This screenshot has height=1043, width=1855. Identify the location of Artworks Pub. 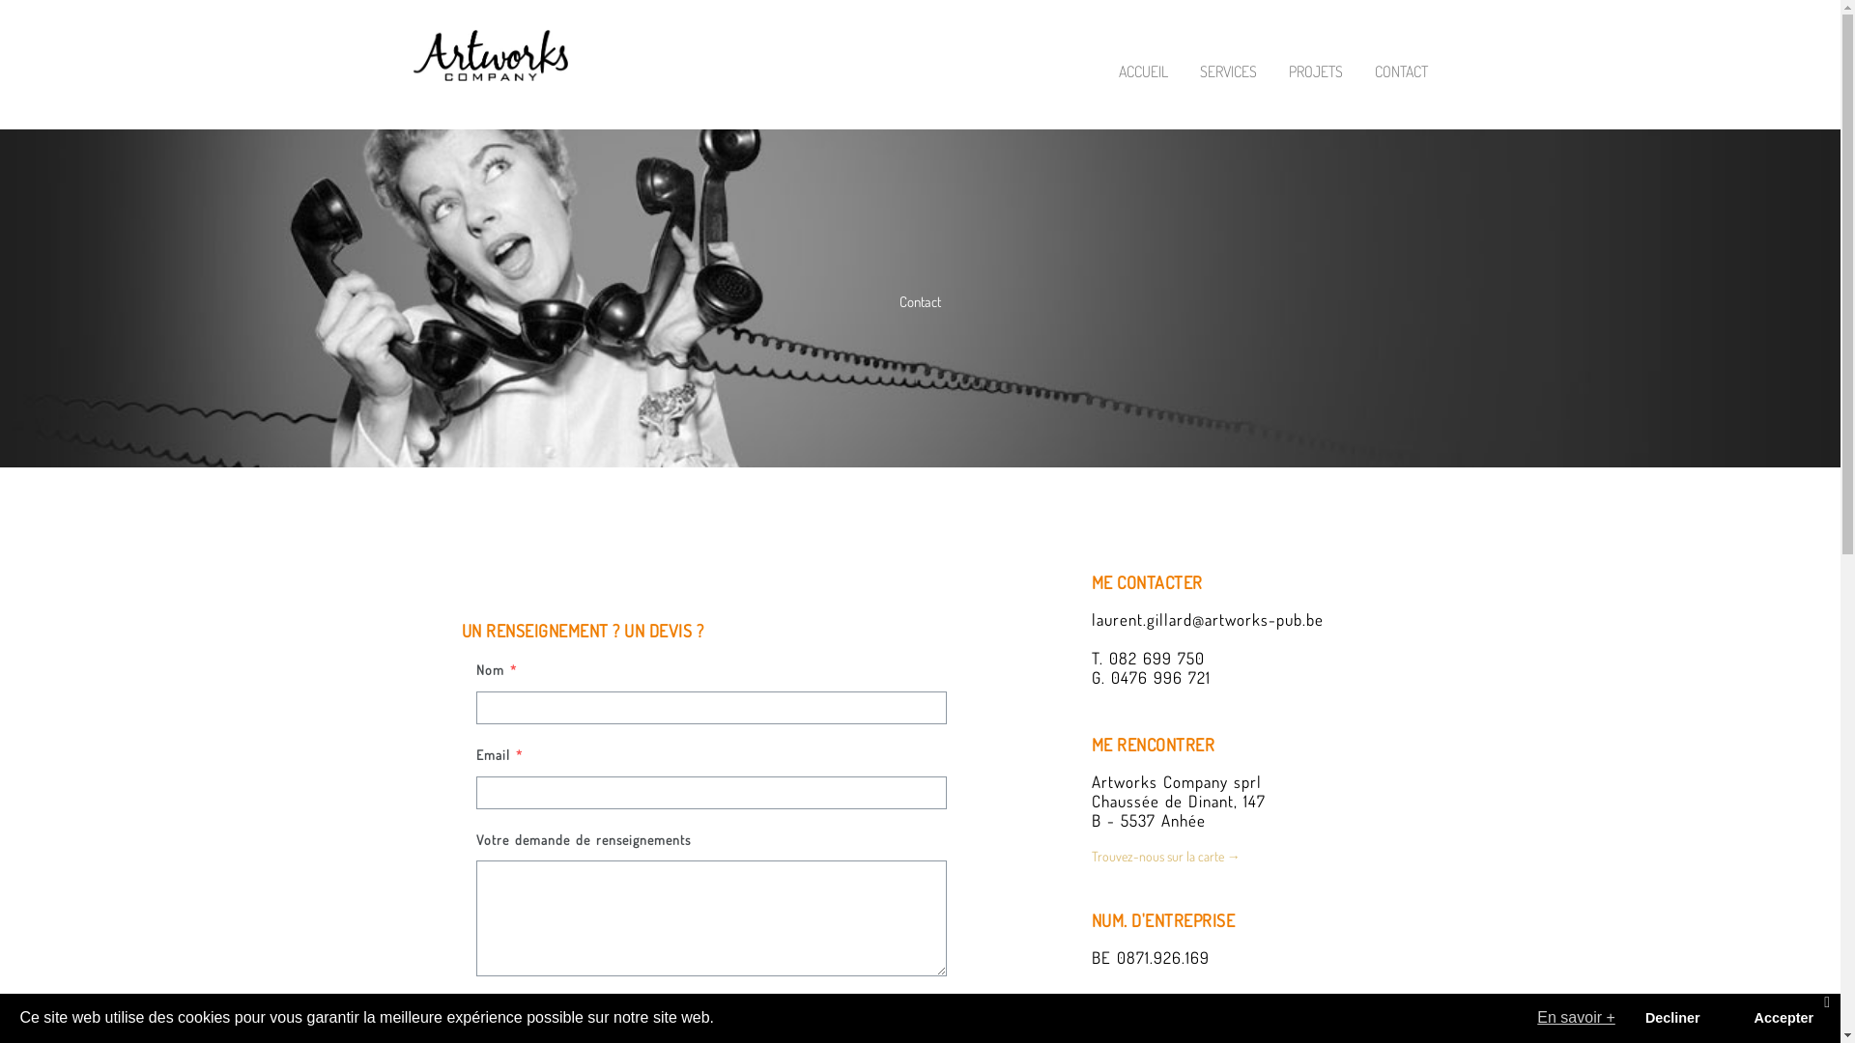
(491, 56).